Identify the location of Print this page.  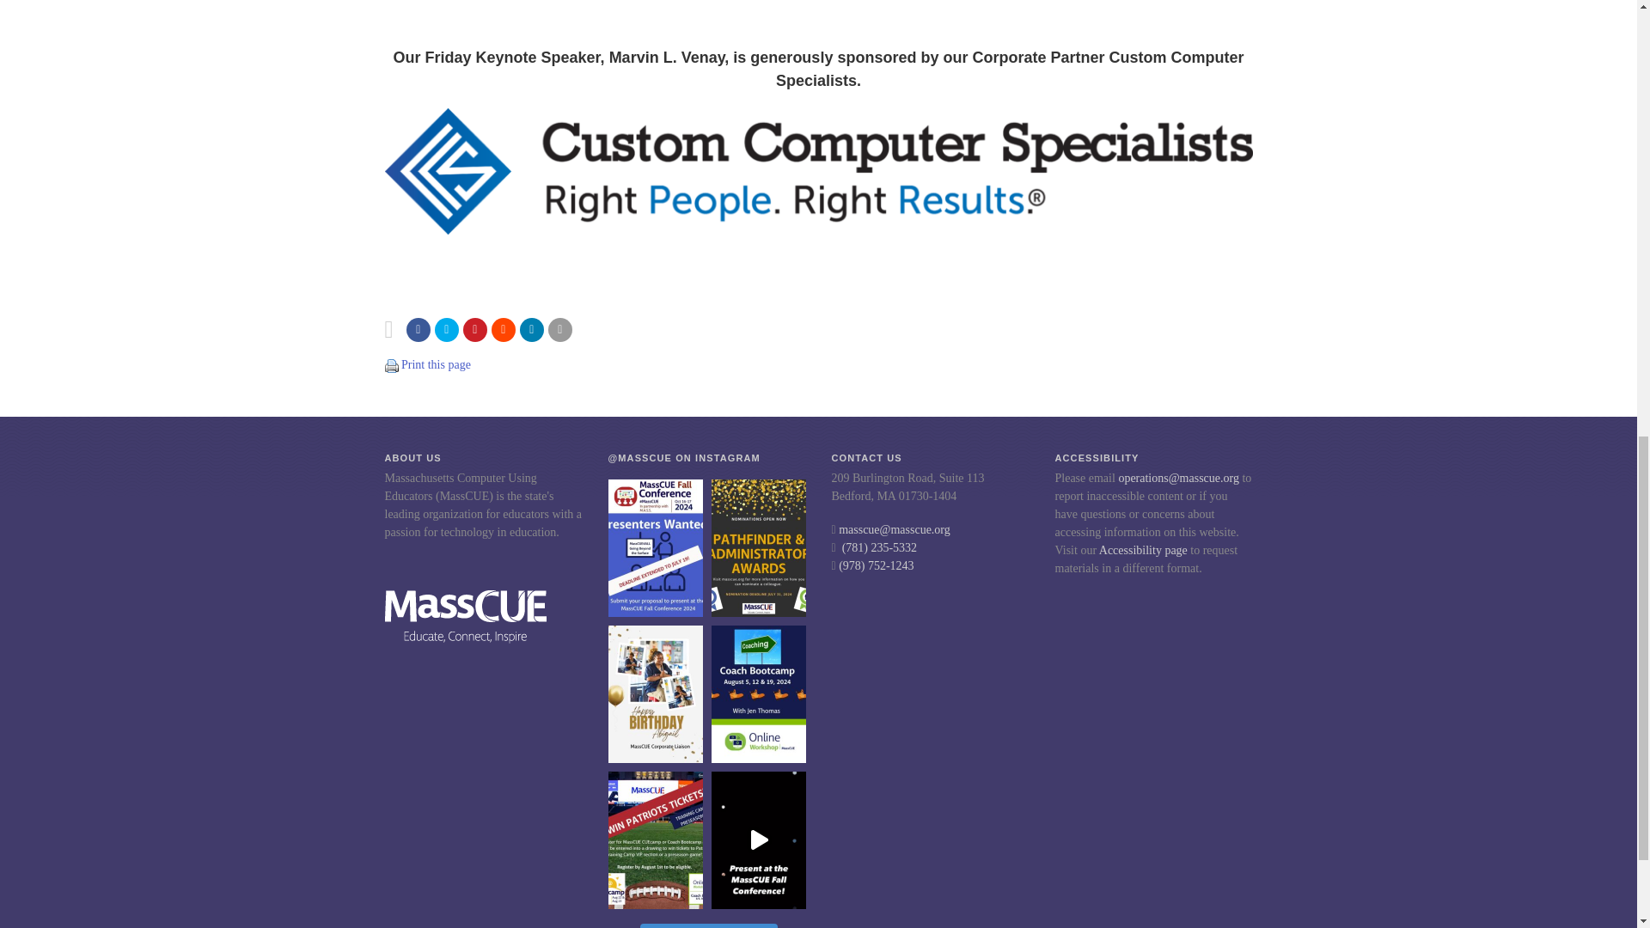
(435, 364).